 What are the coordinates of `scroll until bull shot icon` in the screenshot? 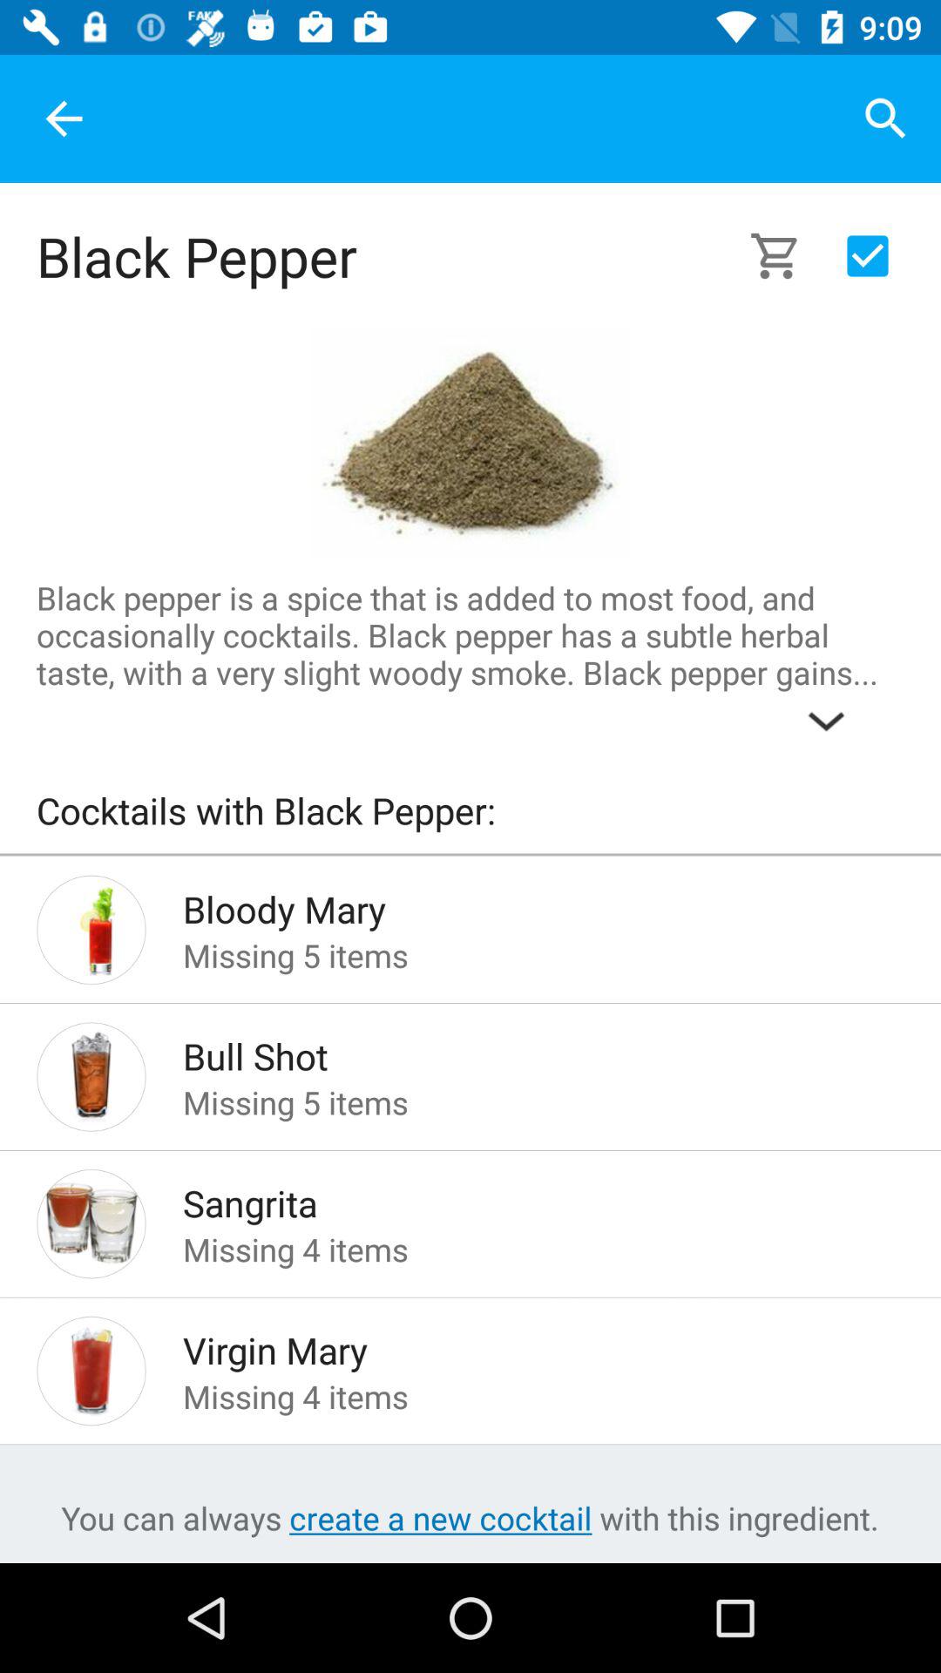 It's located at (516, 1051).